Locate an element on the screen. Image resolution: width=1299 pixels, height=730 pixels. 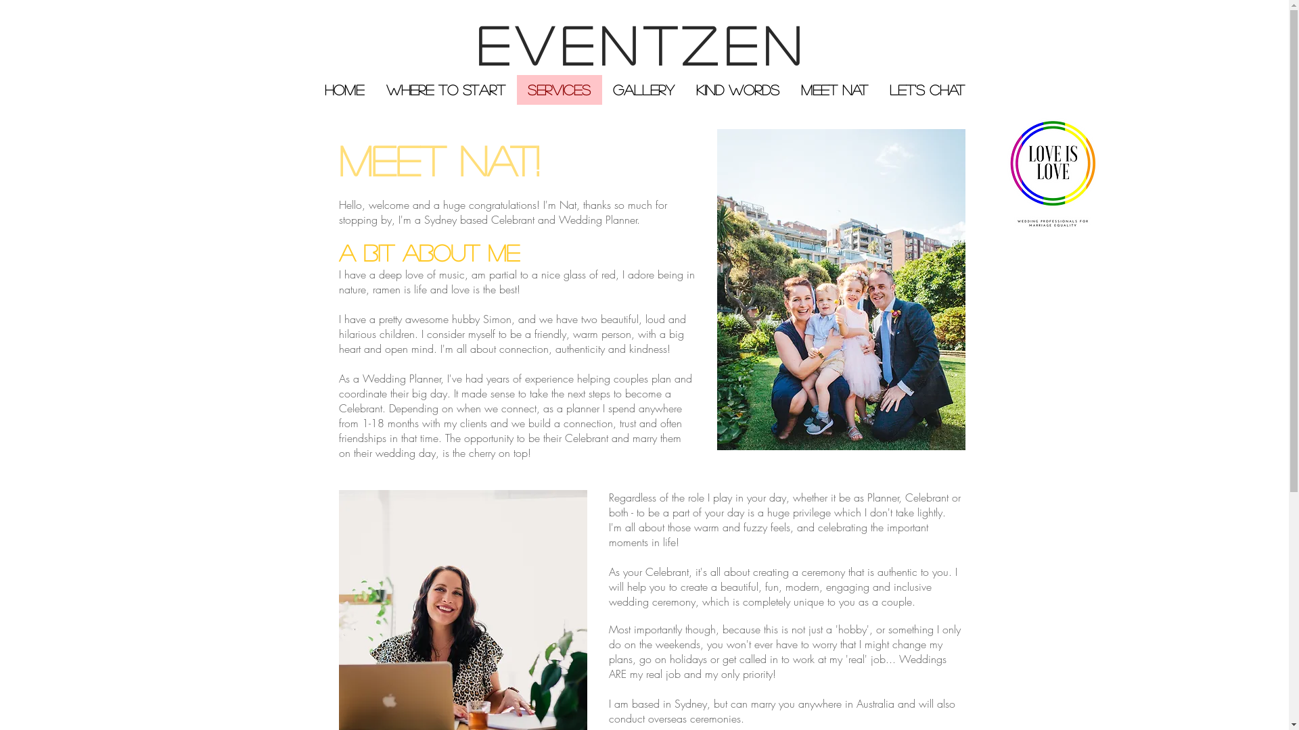
Services is located at coordinates (560, 90).